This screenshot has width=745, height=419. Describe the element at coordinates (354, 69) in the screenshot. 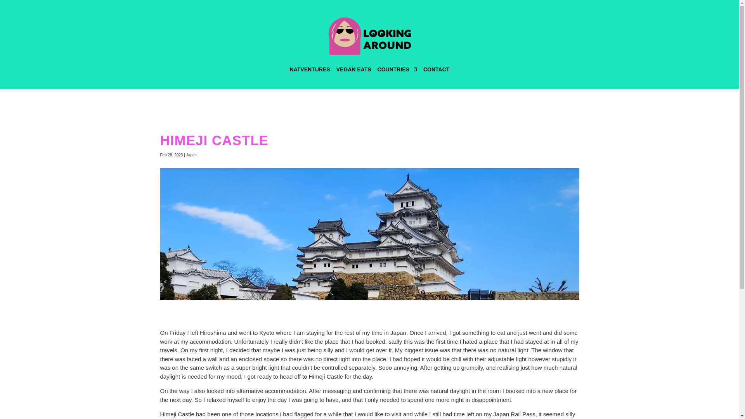

I see `VEGAN EATS` at that location.